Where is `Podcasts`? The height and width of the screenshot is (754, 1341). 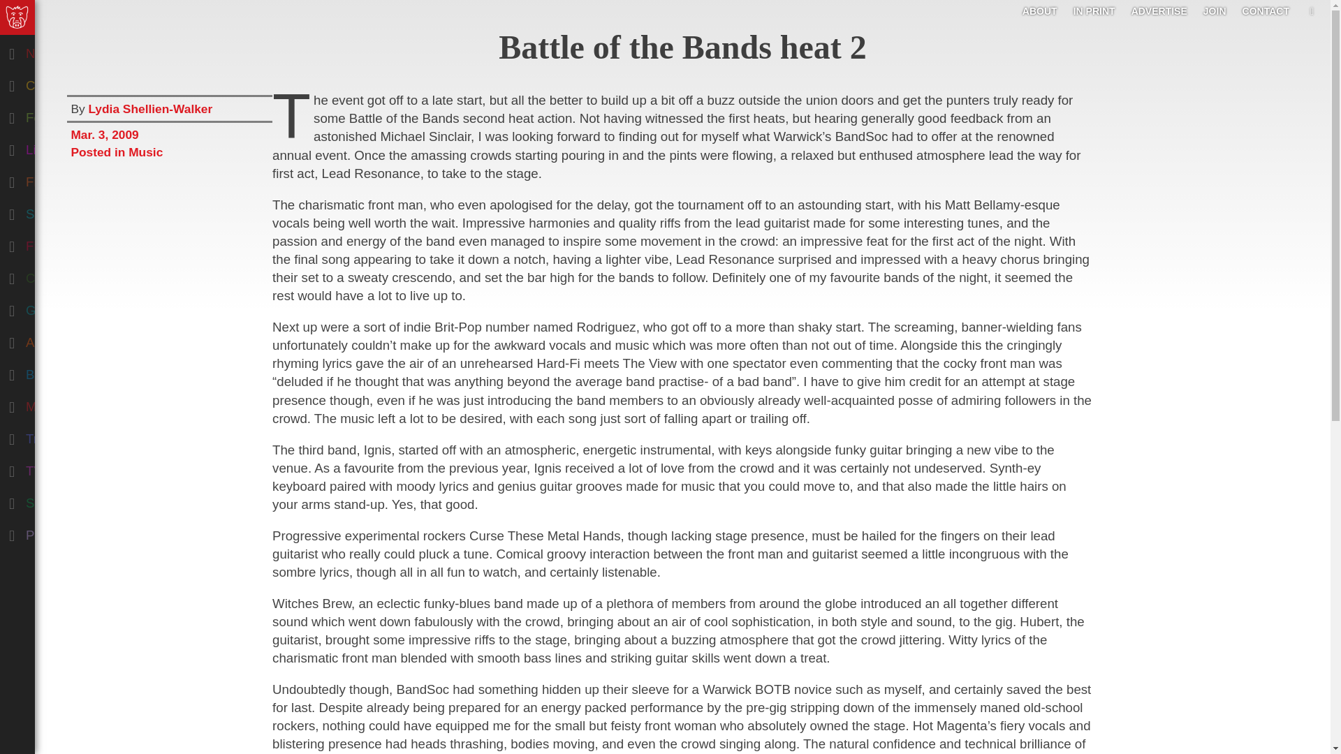 Podcasts is located at coordinates (73, 532).